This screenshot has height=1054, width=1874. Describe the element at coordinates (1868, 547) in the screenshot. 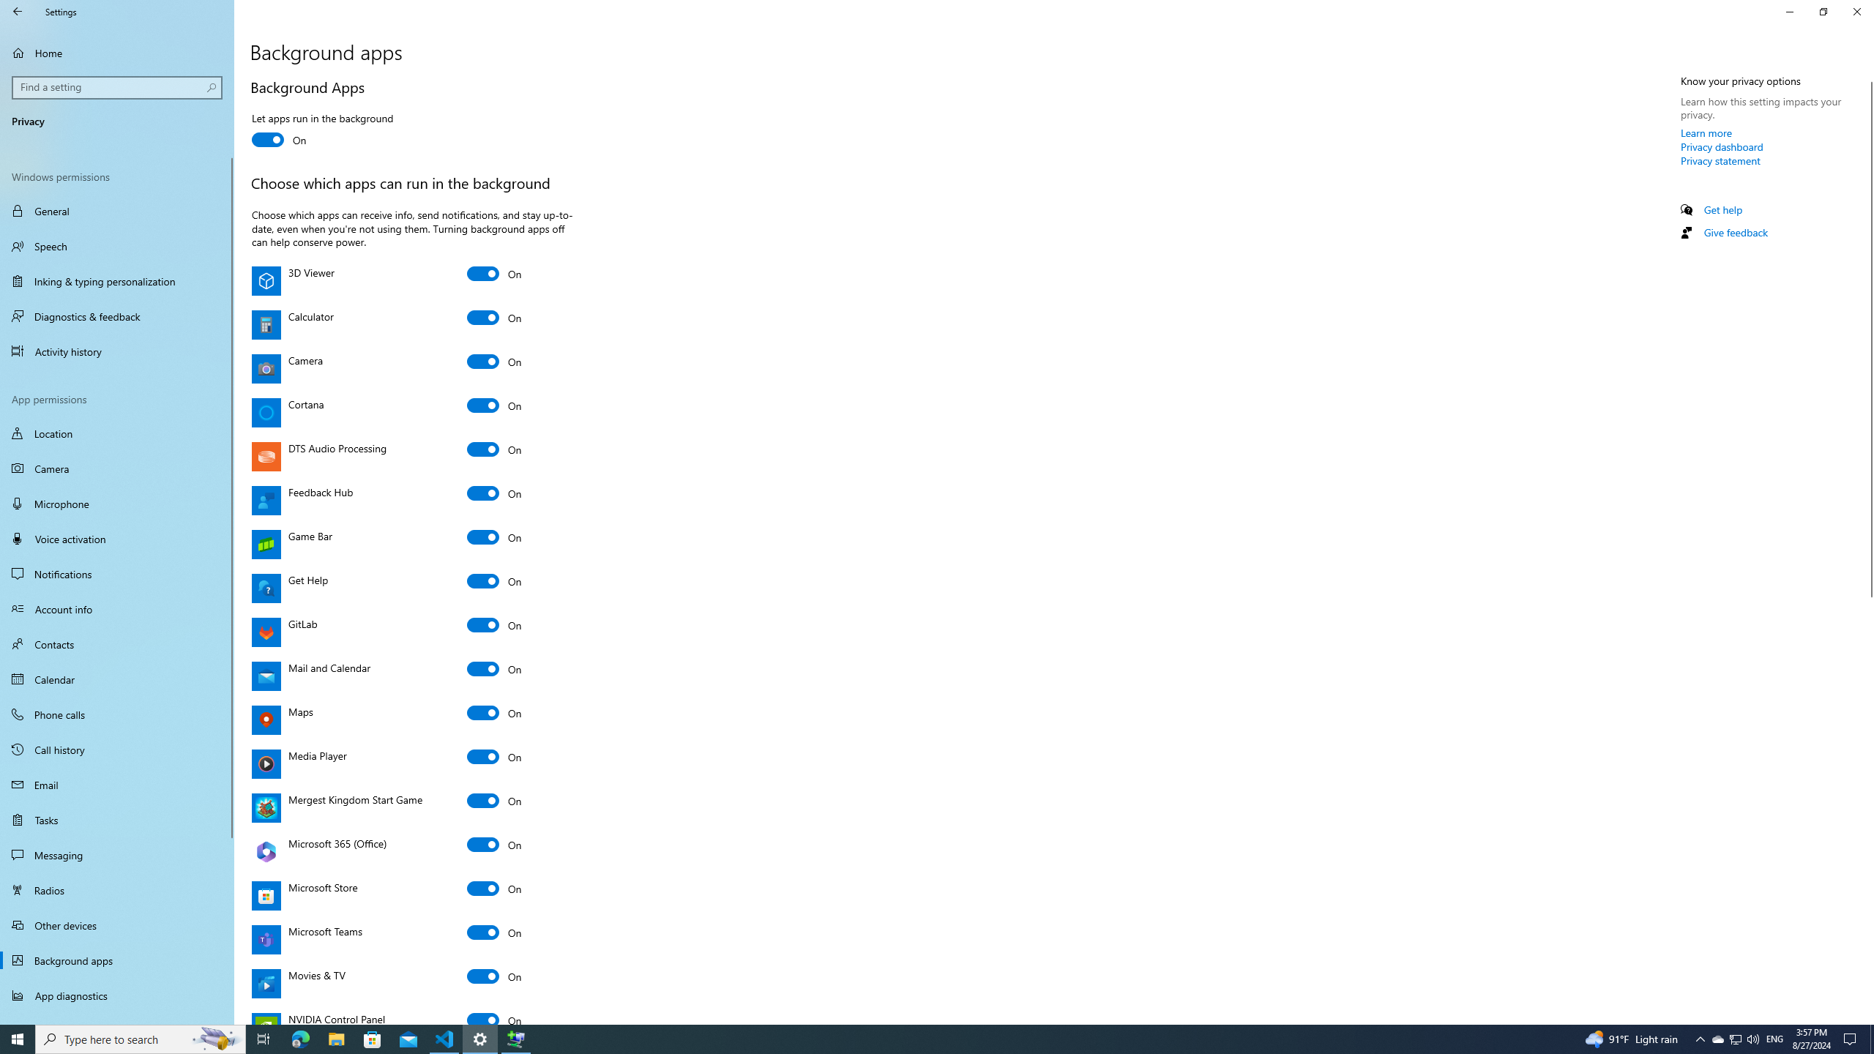

I see `Vertical` at that location.